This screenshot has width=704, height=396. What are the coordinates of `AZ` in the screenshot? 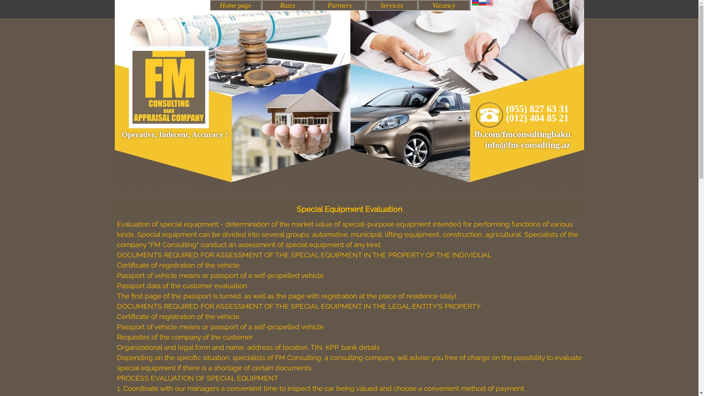 It's located at (475, 3).